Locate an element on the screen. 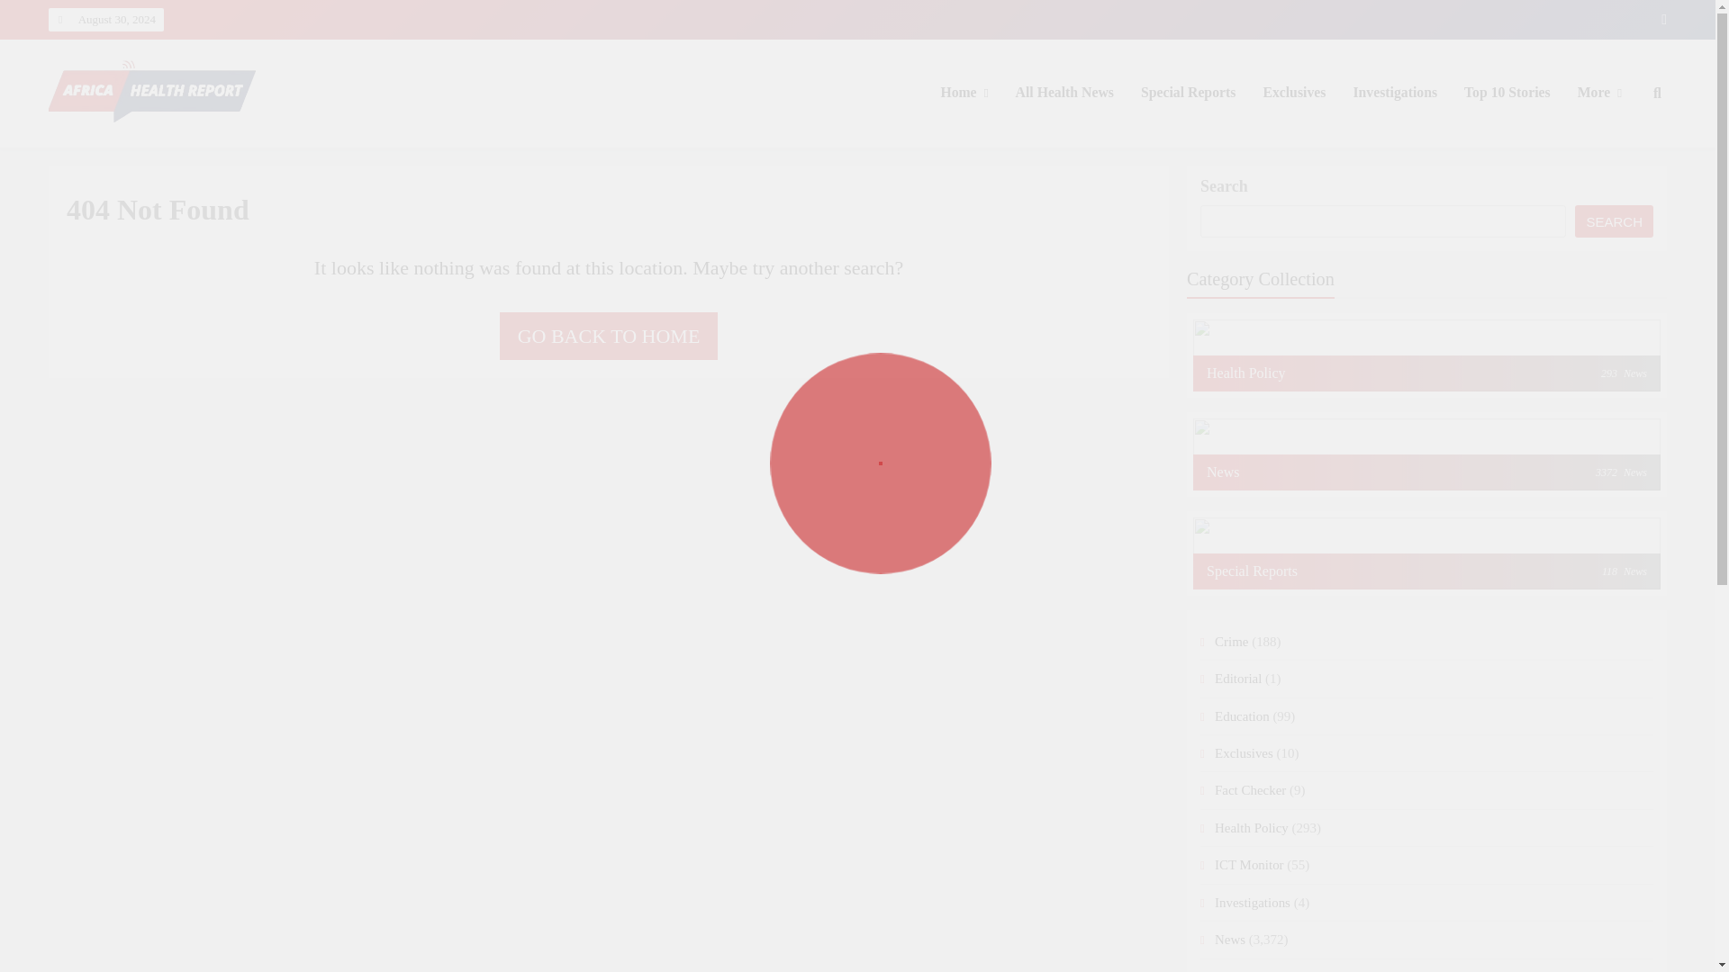  Exclusives is located at coordinates (1293, 92).